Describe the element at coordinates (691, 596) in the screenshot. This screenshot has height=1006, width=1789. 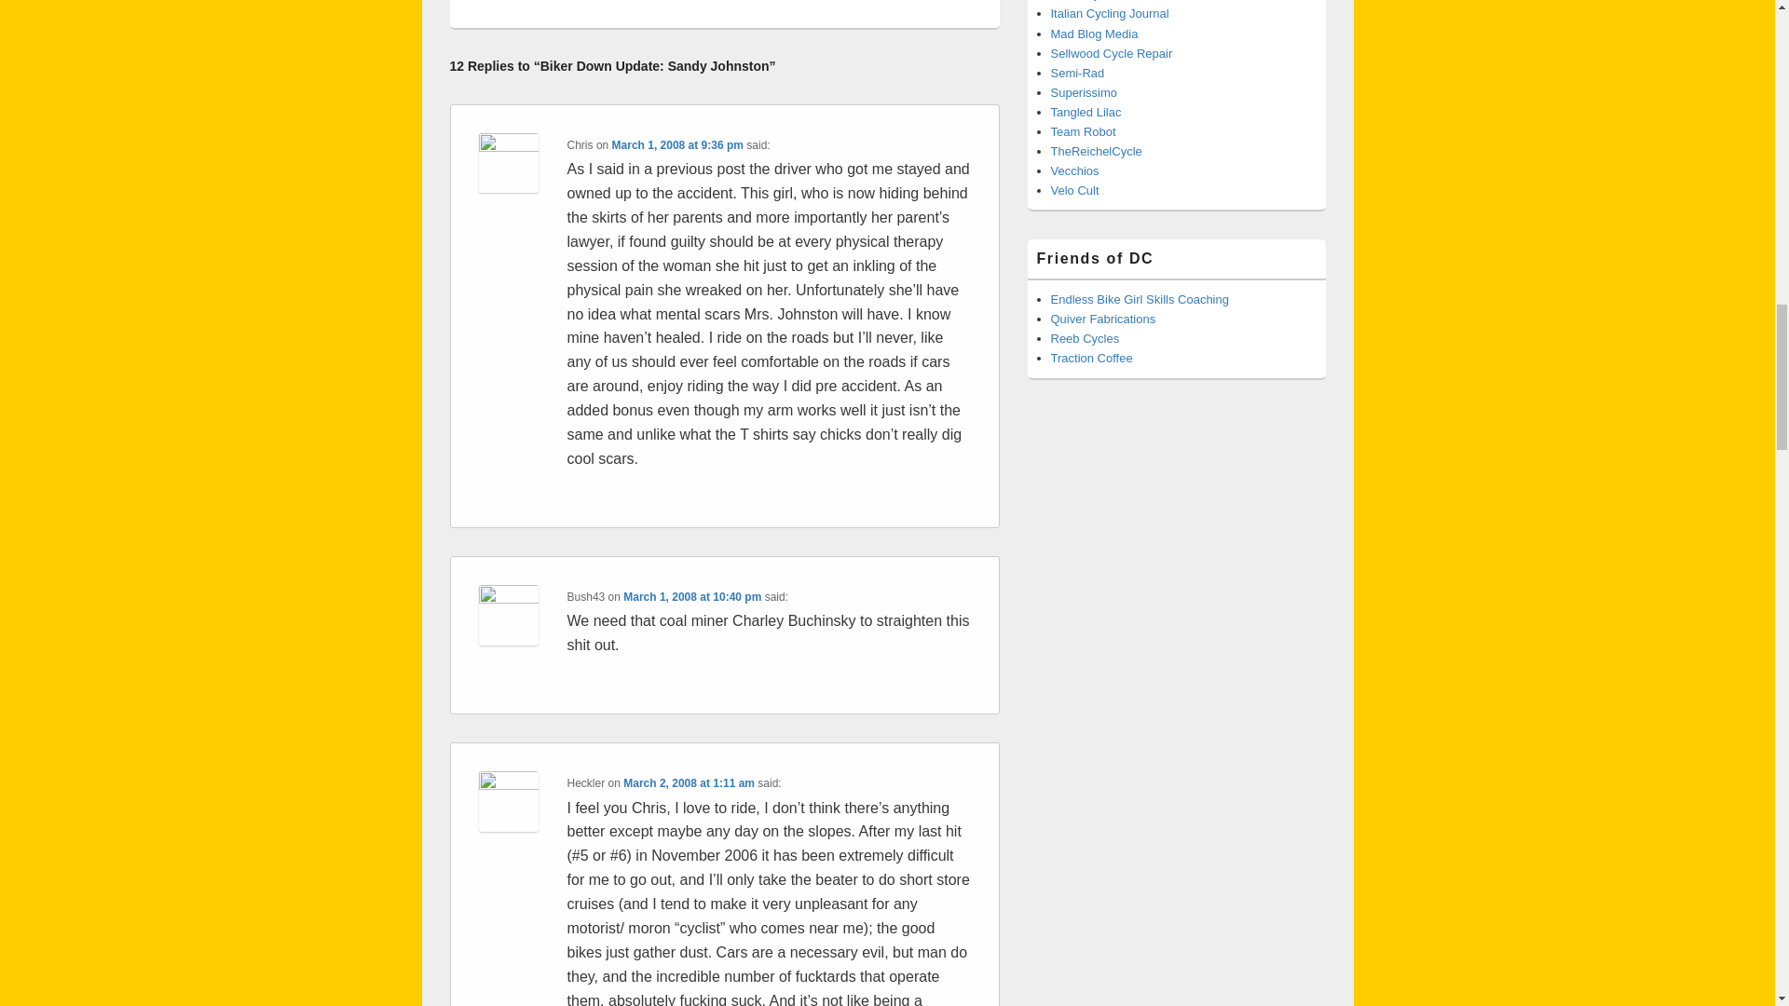
I see `March 1, 2008 at 10:40 pm` at that location.